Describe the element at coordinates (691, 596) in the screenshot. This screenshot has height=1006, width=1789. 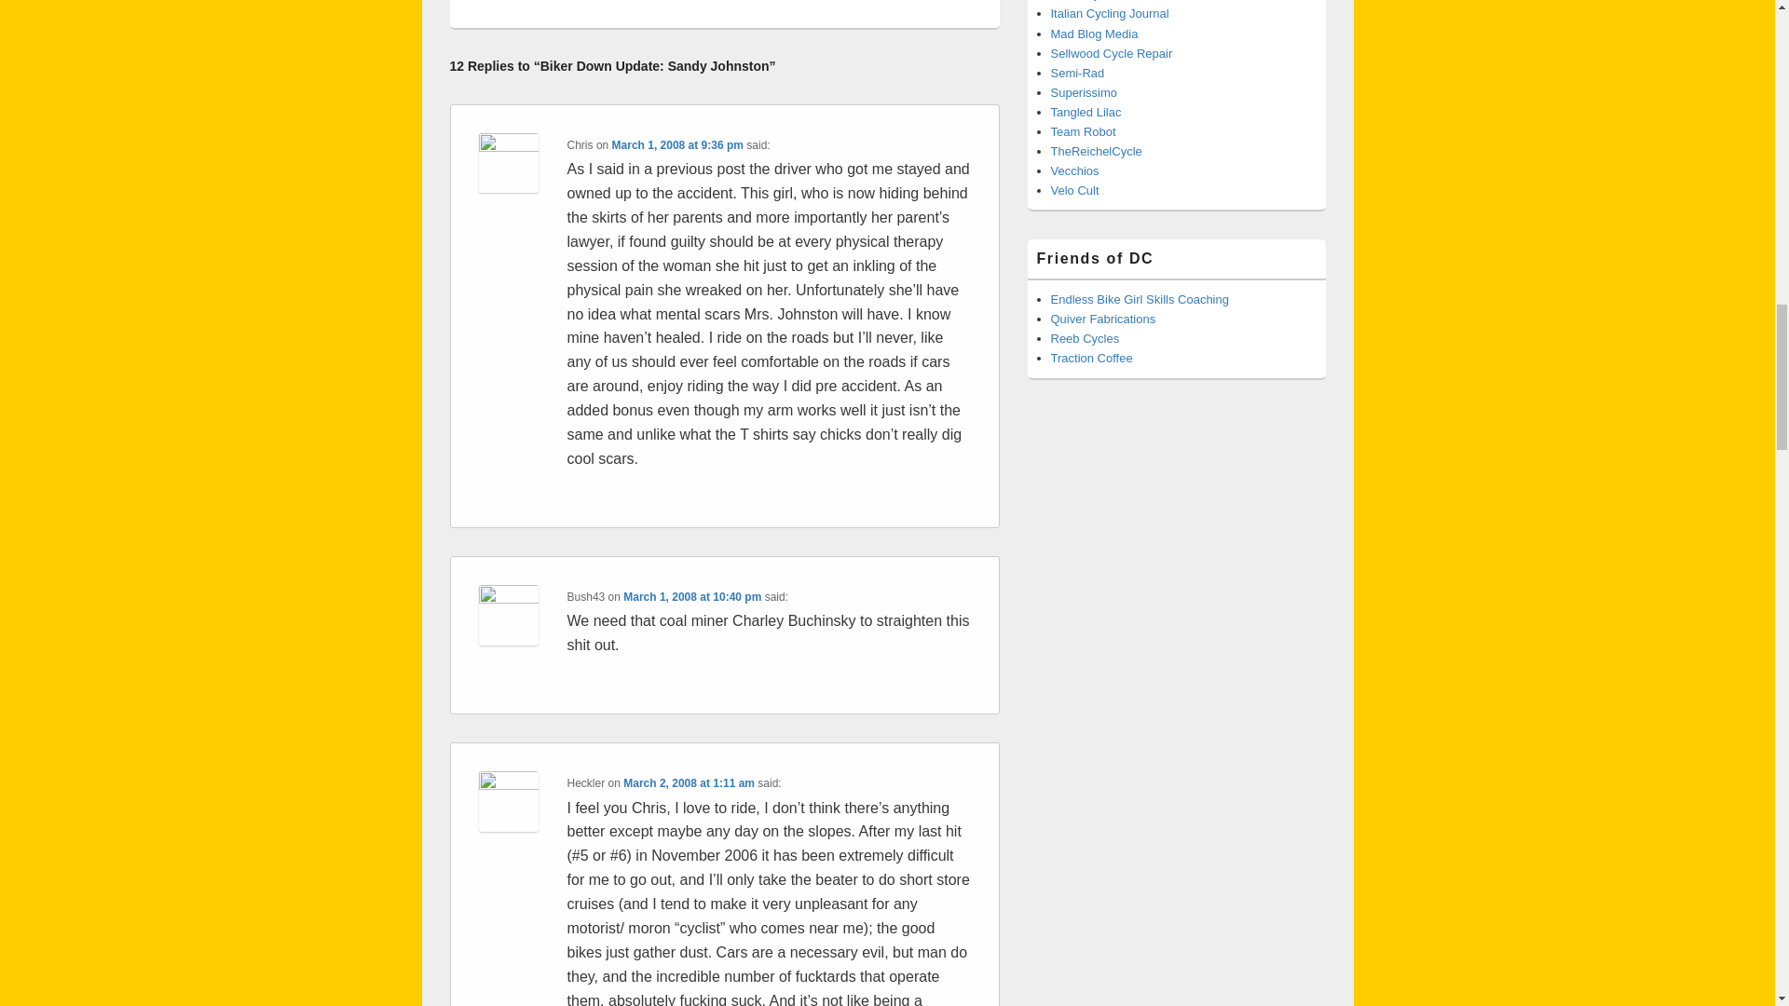
I see `March 1, 2008 at 10:40 pm` at that location.